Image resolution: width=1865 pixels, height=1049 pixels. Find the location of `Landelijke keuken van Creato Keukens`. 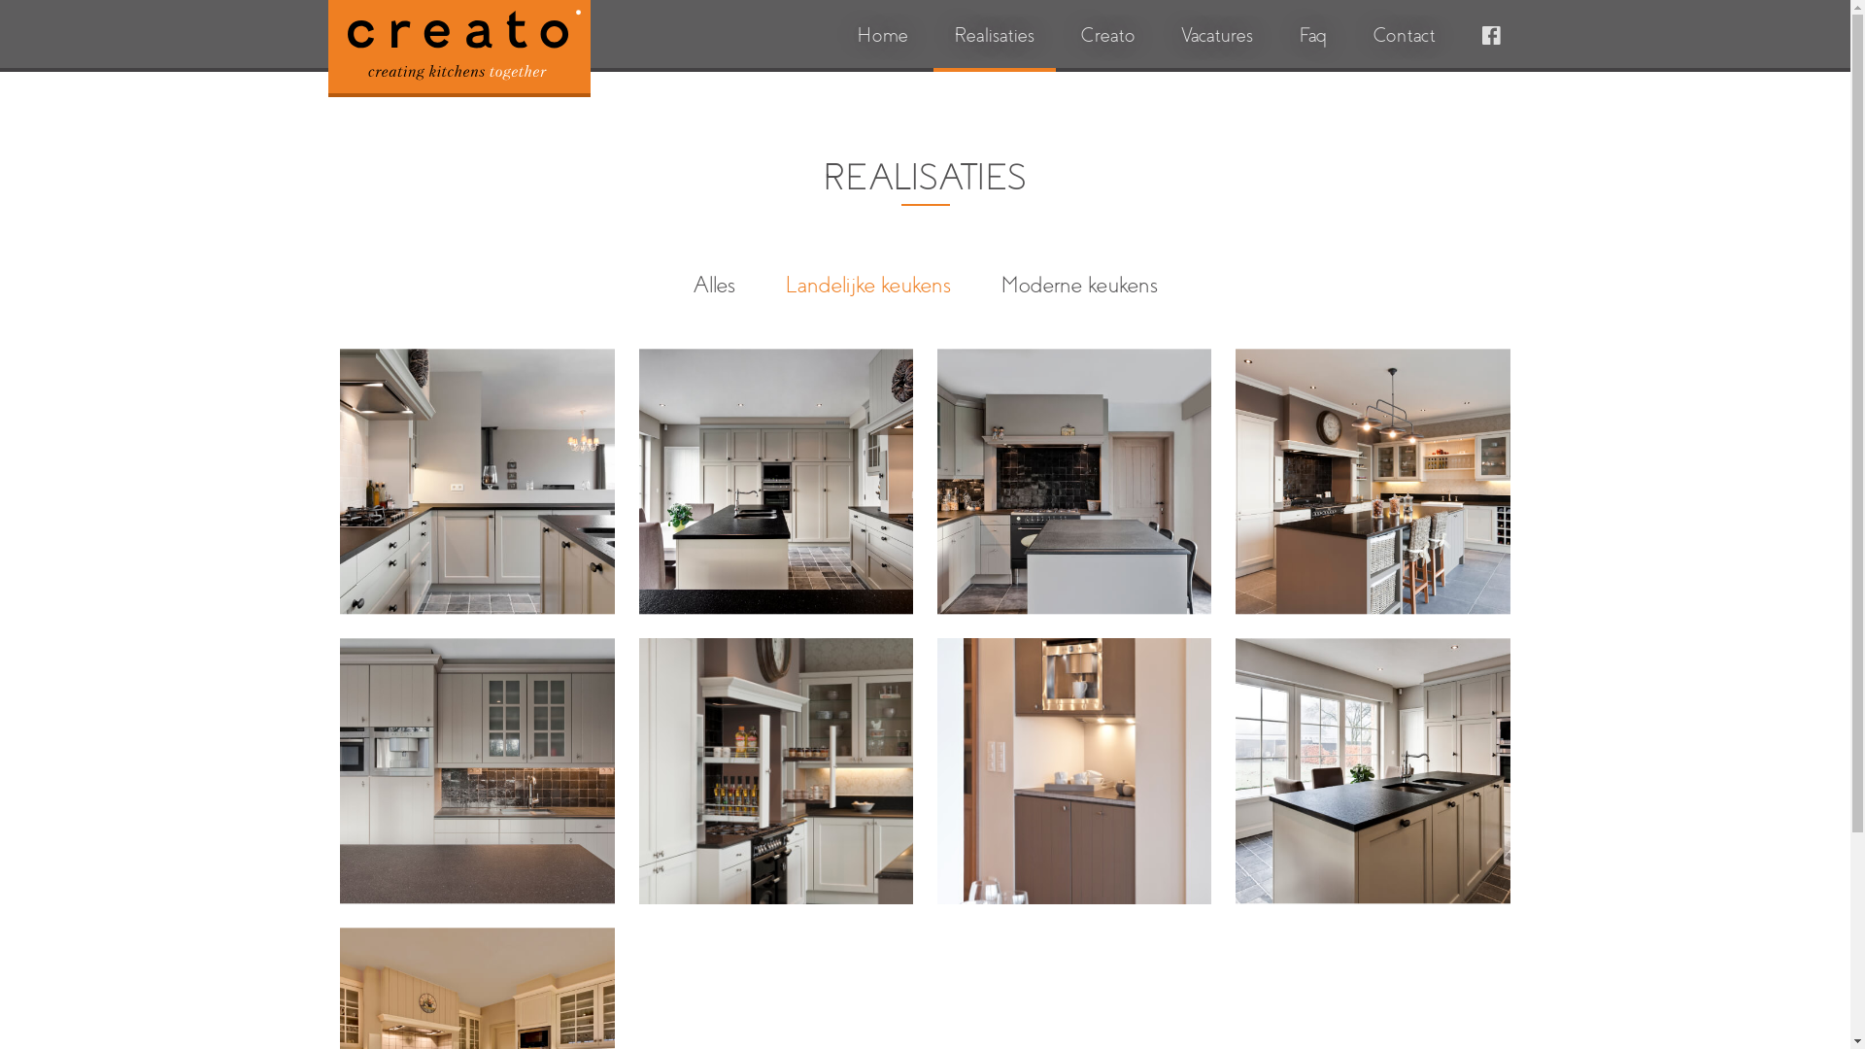

Landelijke keuken van Creato Keukens is located at coordinates (1373, 482).